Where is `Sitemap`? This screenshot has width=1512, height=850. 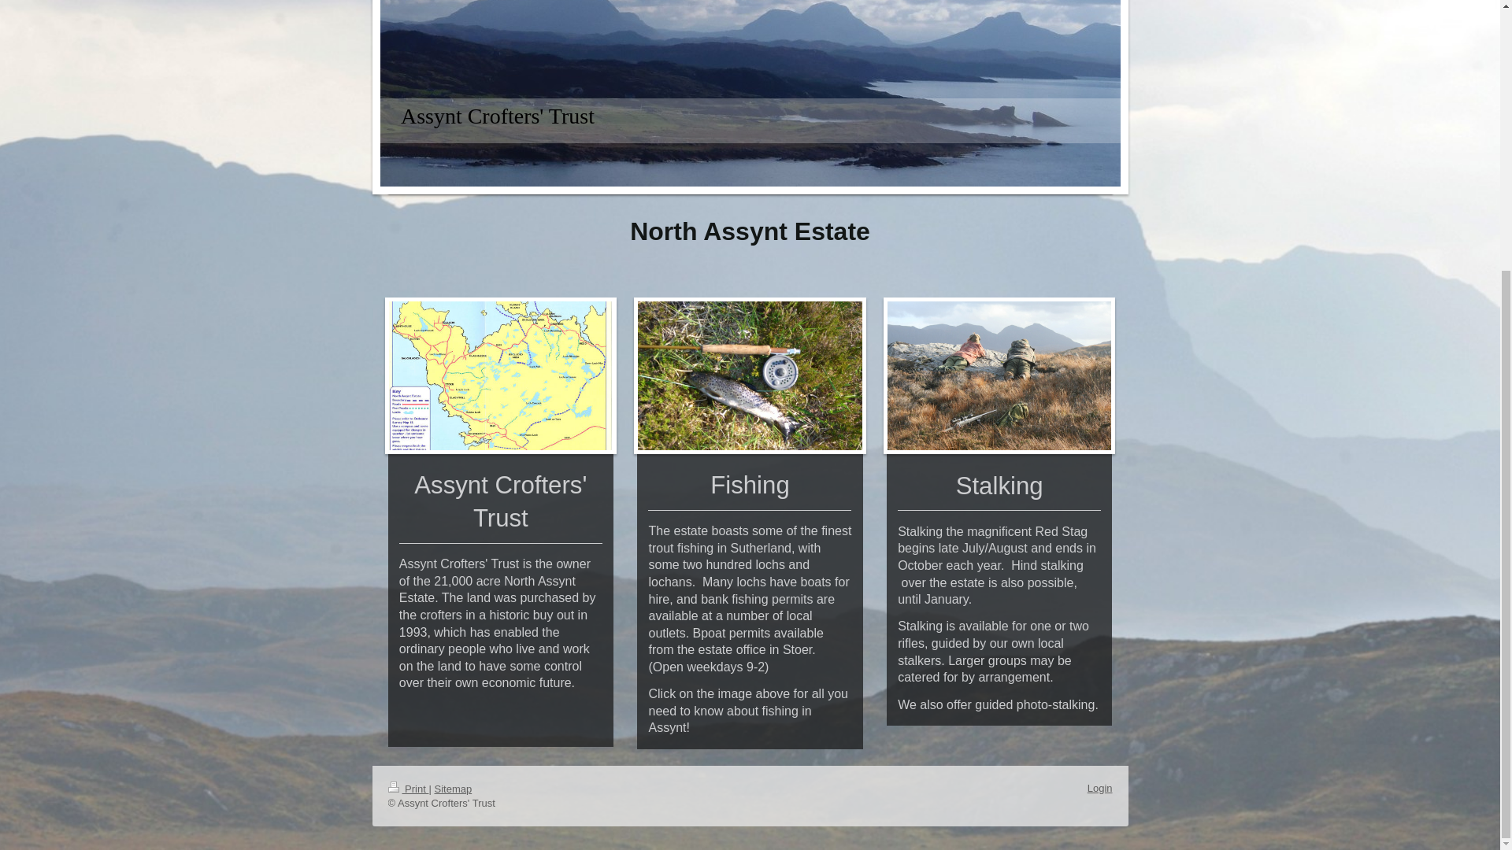
Sitemap is located at coordinates (453, 789).